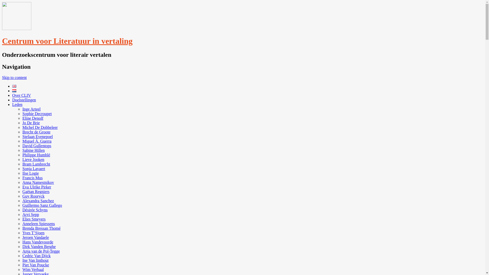 This screenshot has height=275, width=489. What do you see at coordinates (33, 118) in the screenshot?
I see `Eline Denolf` at bounding box center [33, 118].